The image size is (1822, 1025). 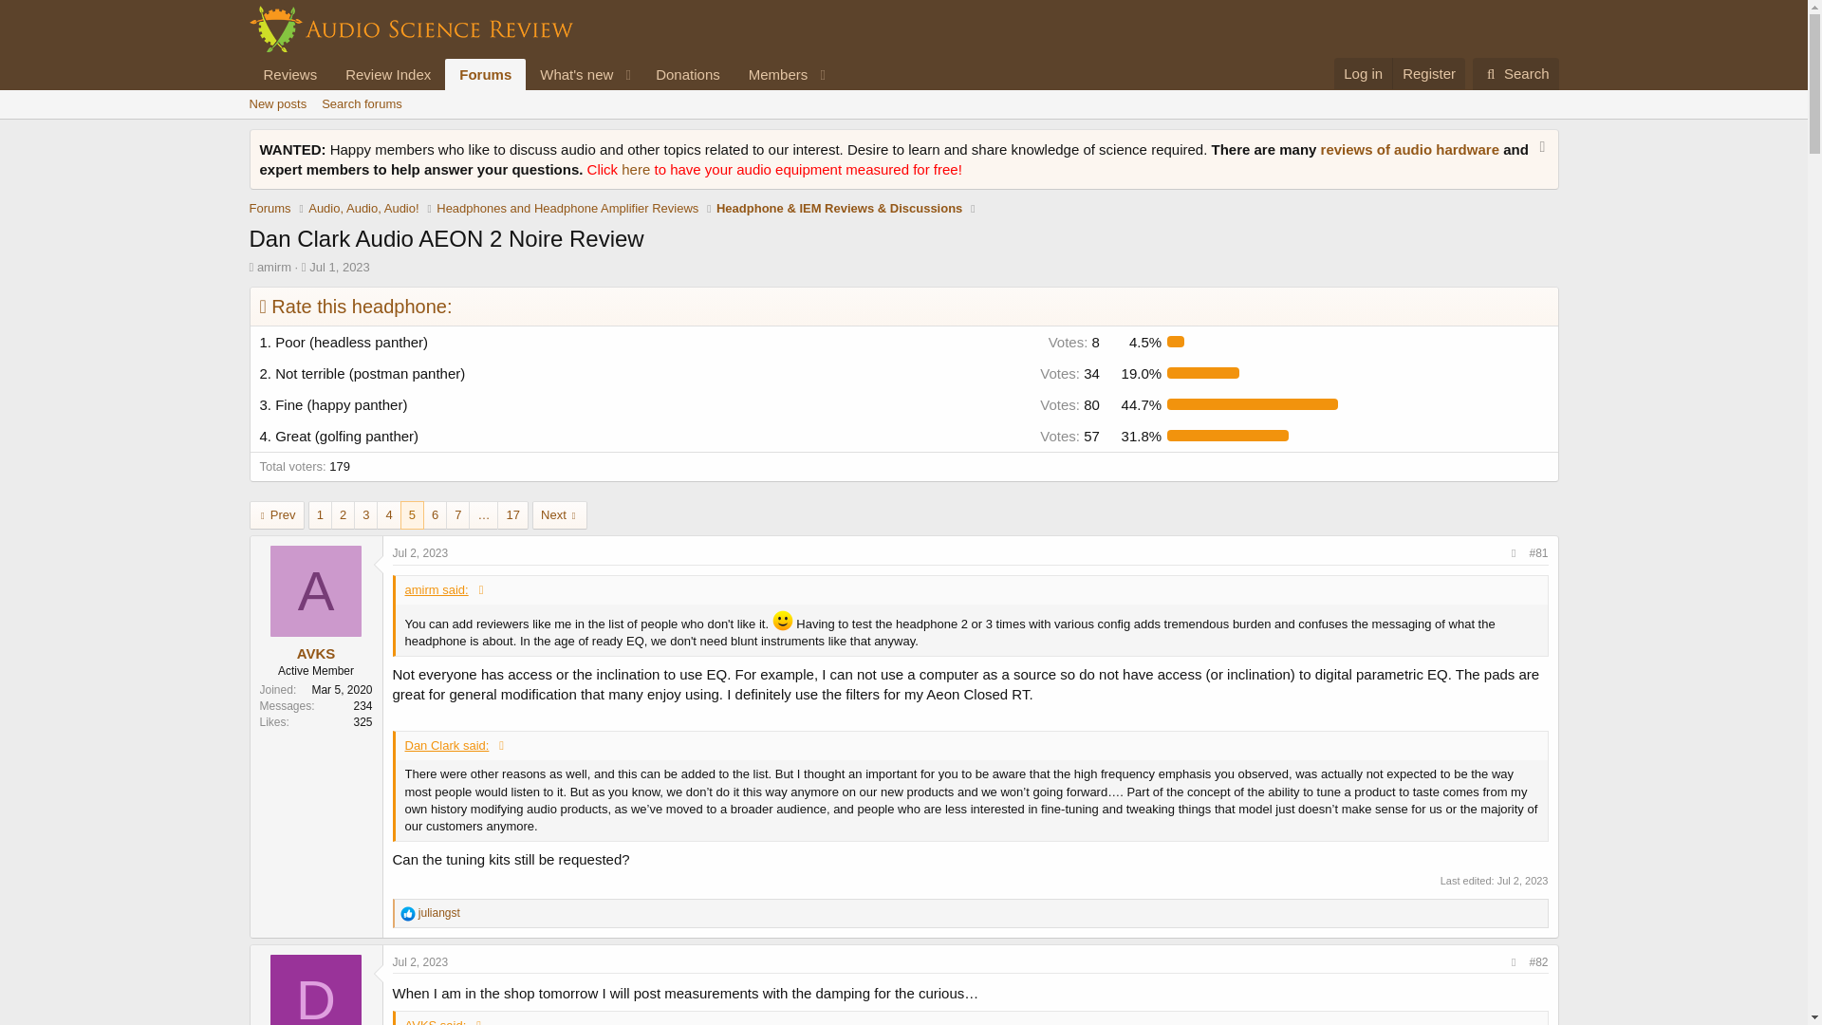 I want to click on Headphones and Headphone Amplifier Reviews, so click(x=273, y=268).